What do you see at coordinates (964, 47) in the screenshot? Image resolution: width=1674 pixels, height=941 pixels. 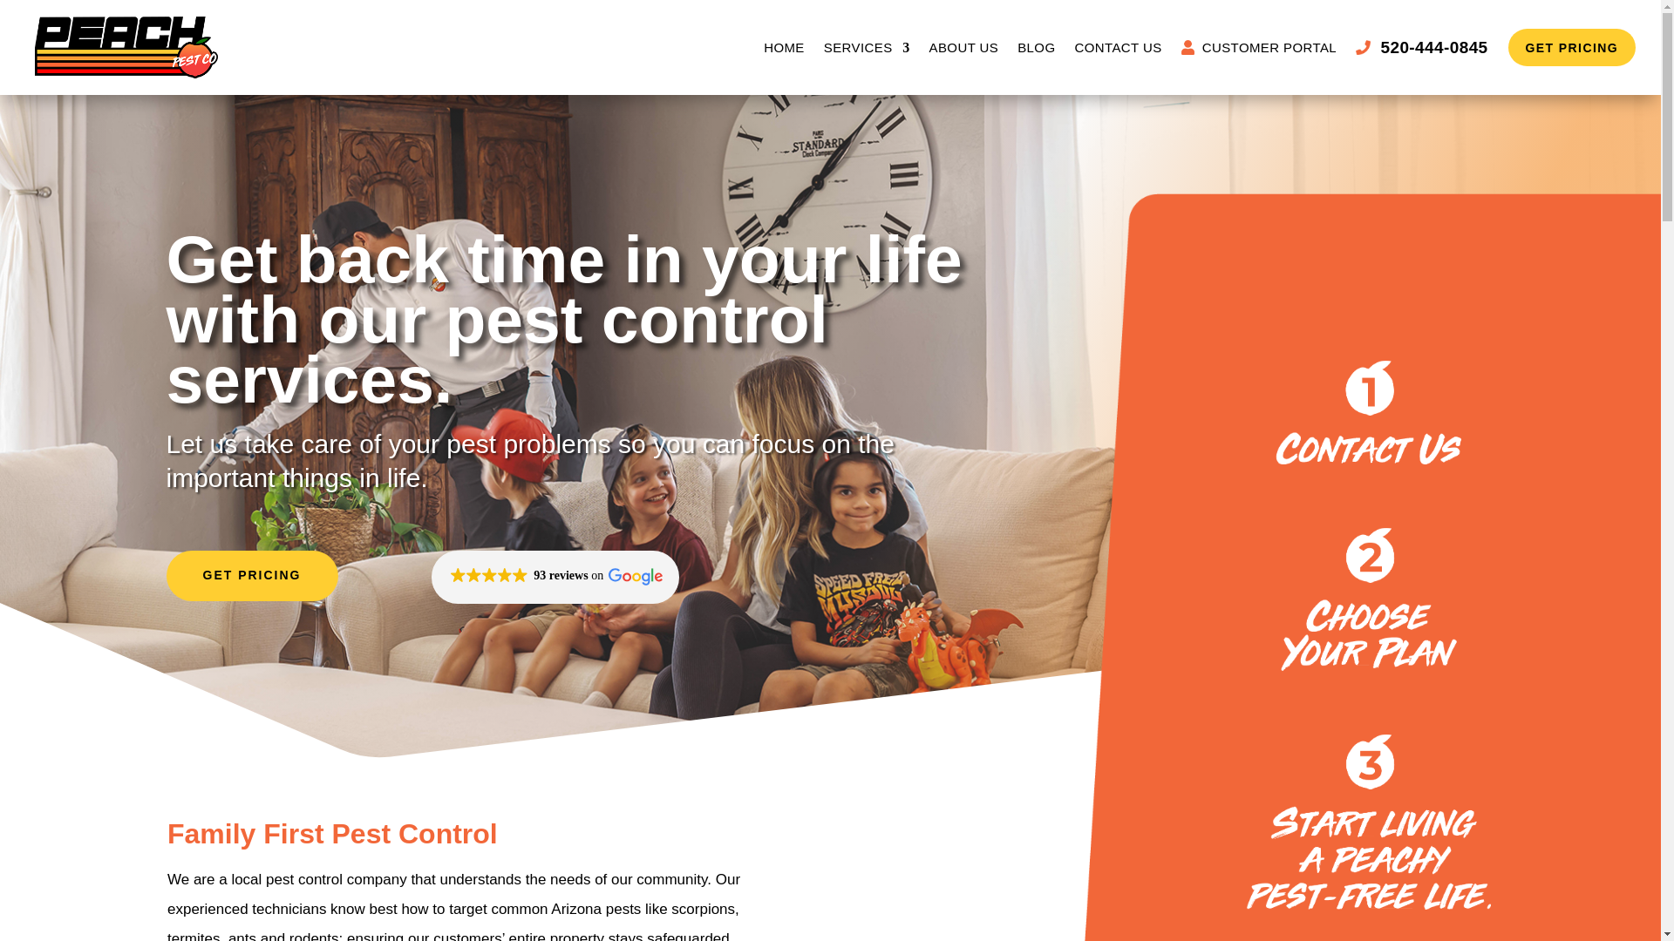 I see `ABOUT US` at bounding box center [964, 47].